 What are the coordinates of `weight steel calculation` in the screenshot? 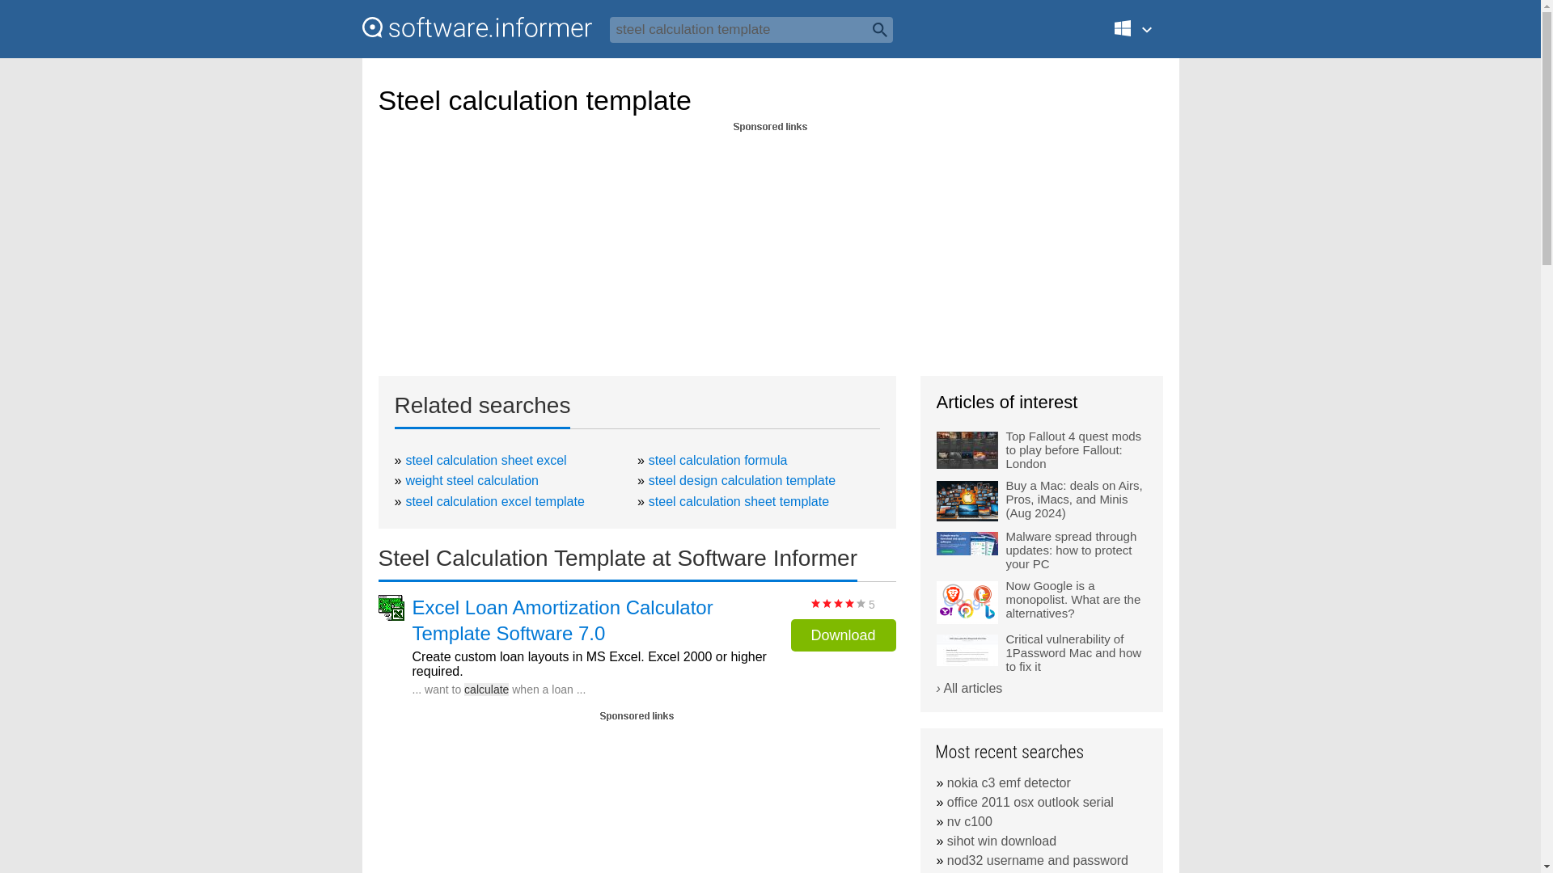 It's located at (472, 480).